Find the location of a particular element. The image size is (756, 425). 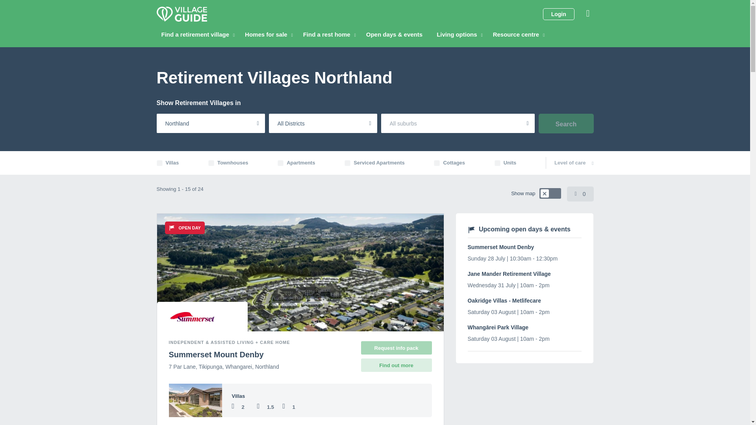

3rd party ad content is located at coordinates (524, 400).